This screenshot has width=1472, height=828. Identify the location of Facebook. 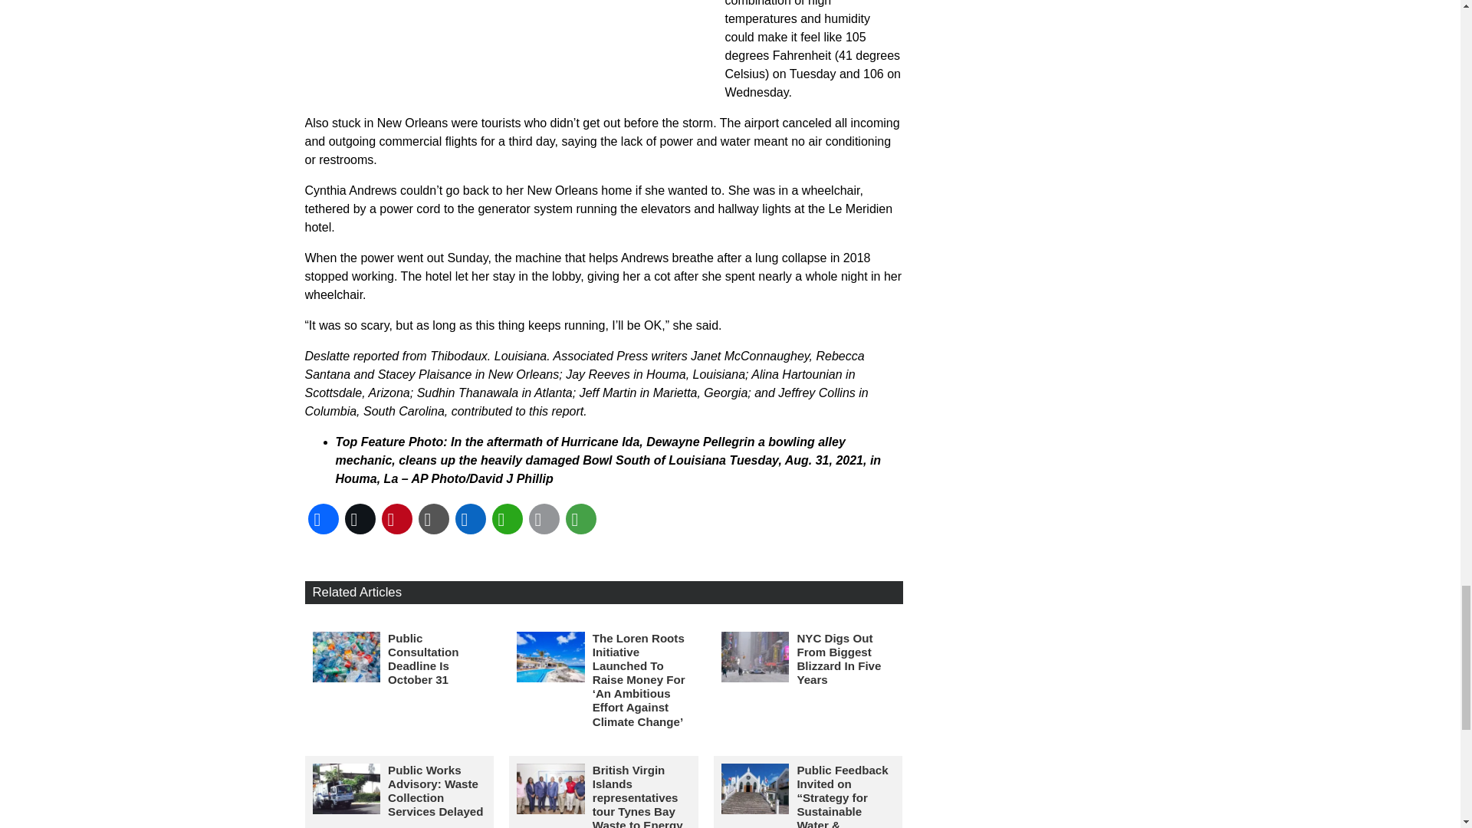
(323, 518).